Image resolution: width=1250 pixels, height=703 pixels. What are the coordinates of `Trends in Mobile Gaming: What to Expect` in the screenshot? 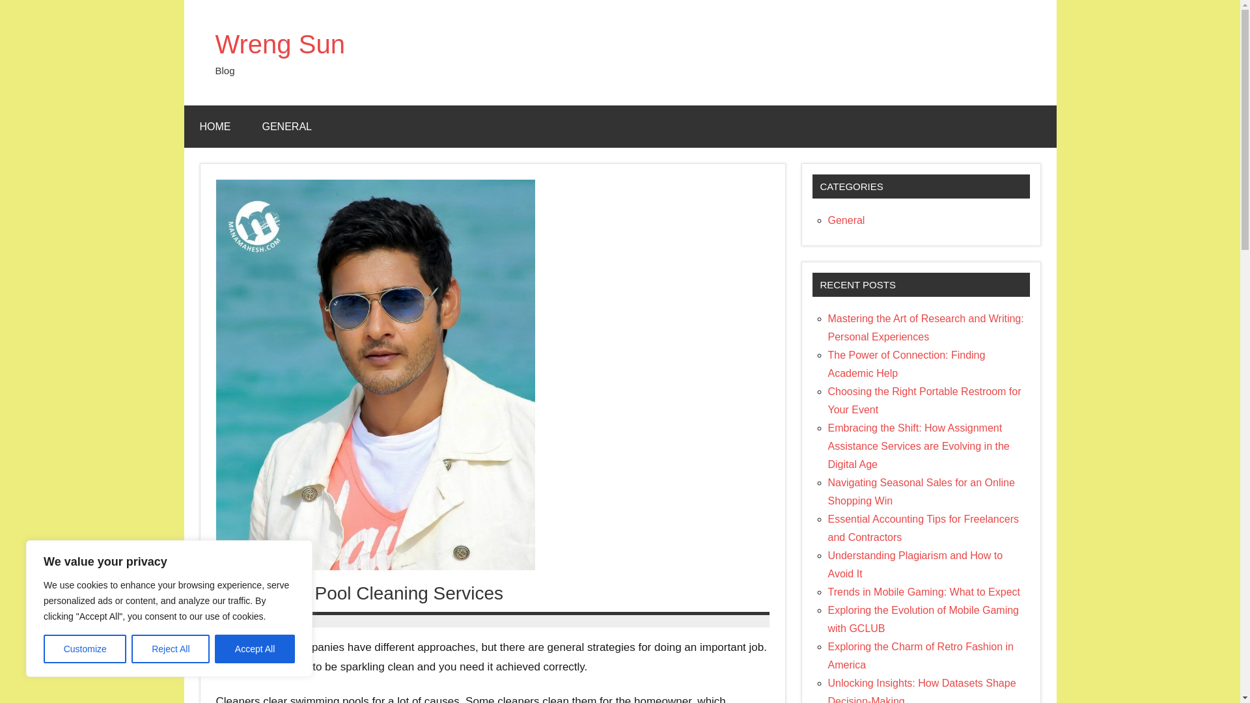 It's located at (924, 592).